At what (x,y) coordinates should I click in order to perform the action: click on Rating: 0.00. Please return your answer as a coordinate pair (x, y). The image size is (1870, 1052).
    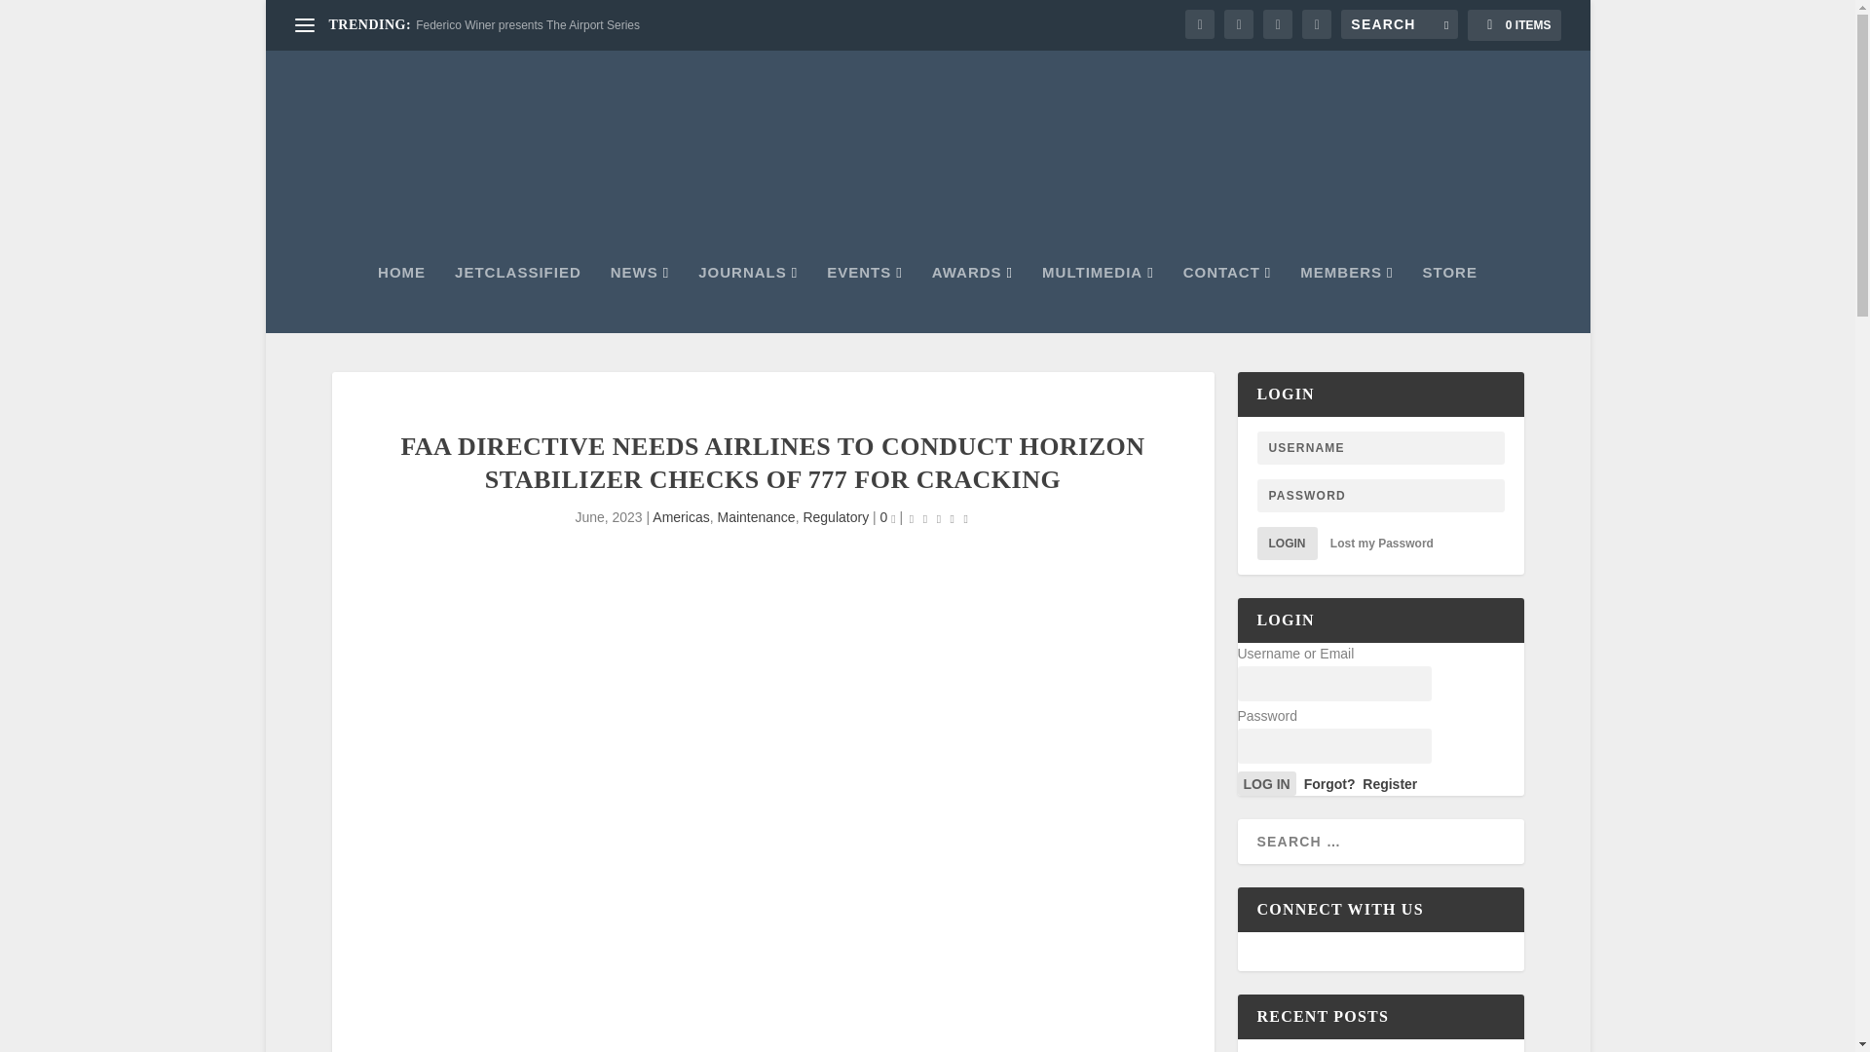
    Looking at the image, I should click on (939, 518).